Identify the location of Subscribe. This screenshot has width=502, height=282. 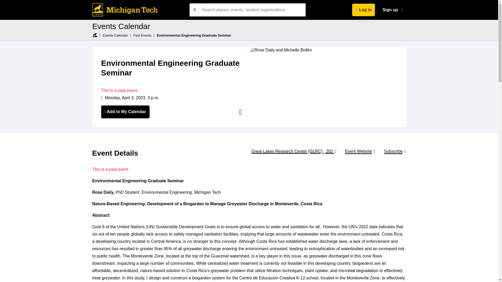
(393, 151).